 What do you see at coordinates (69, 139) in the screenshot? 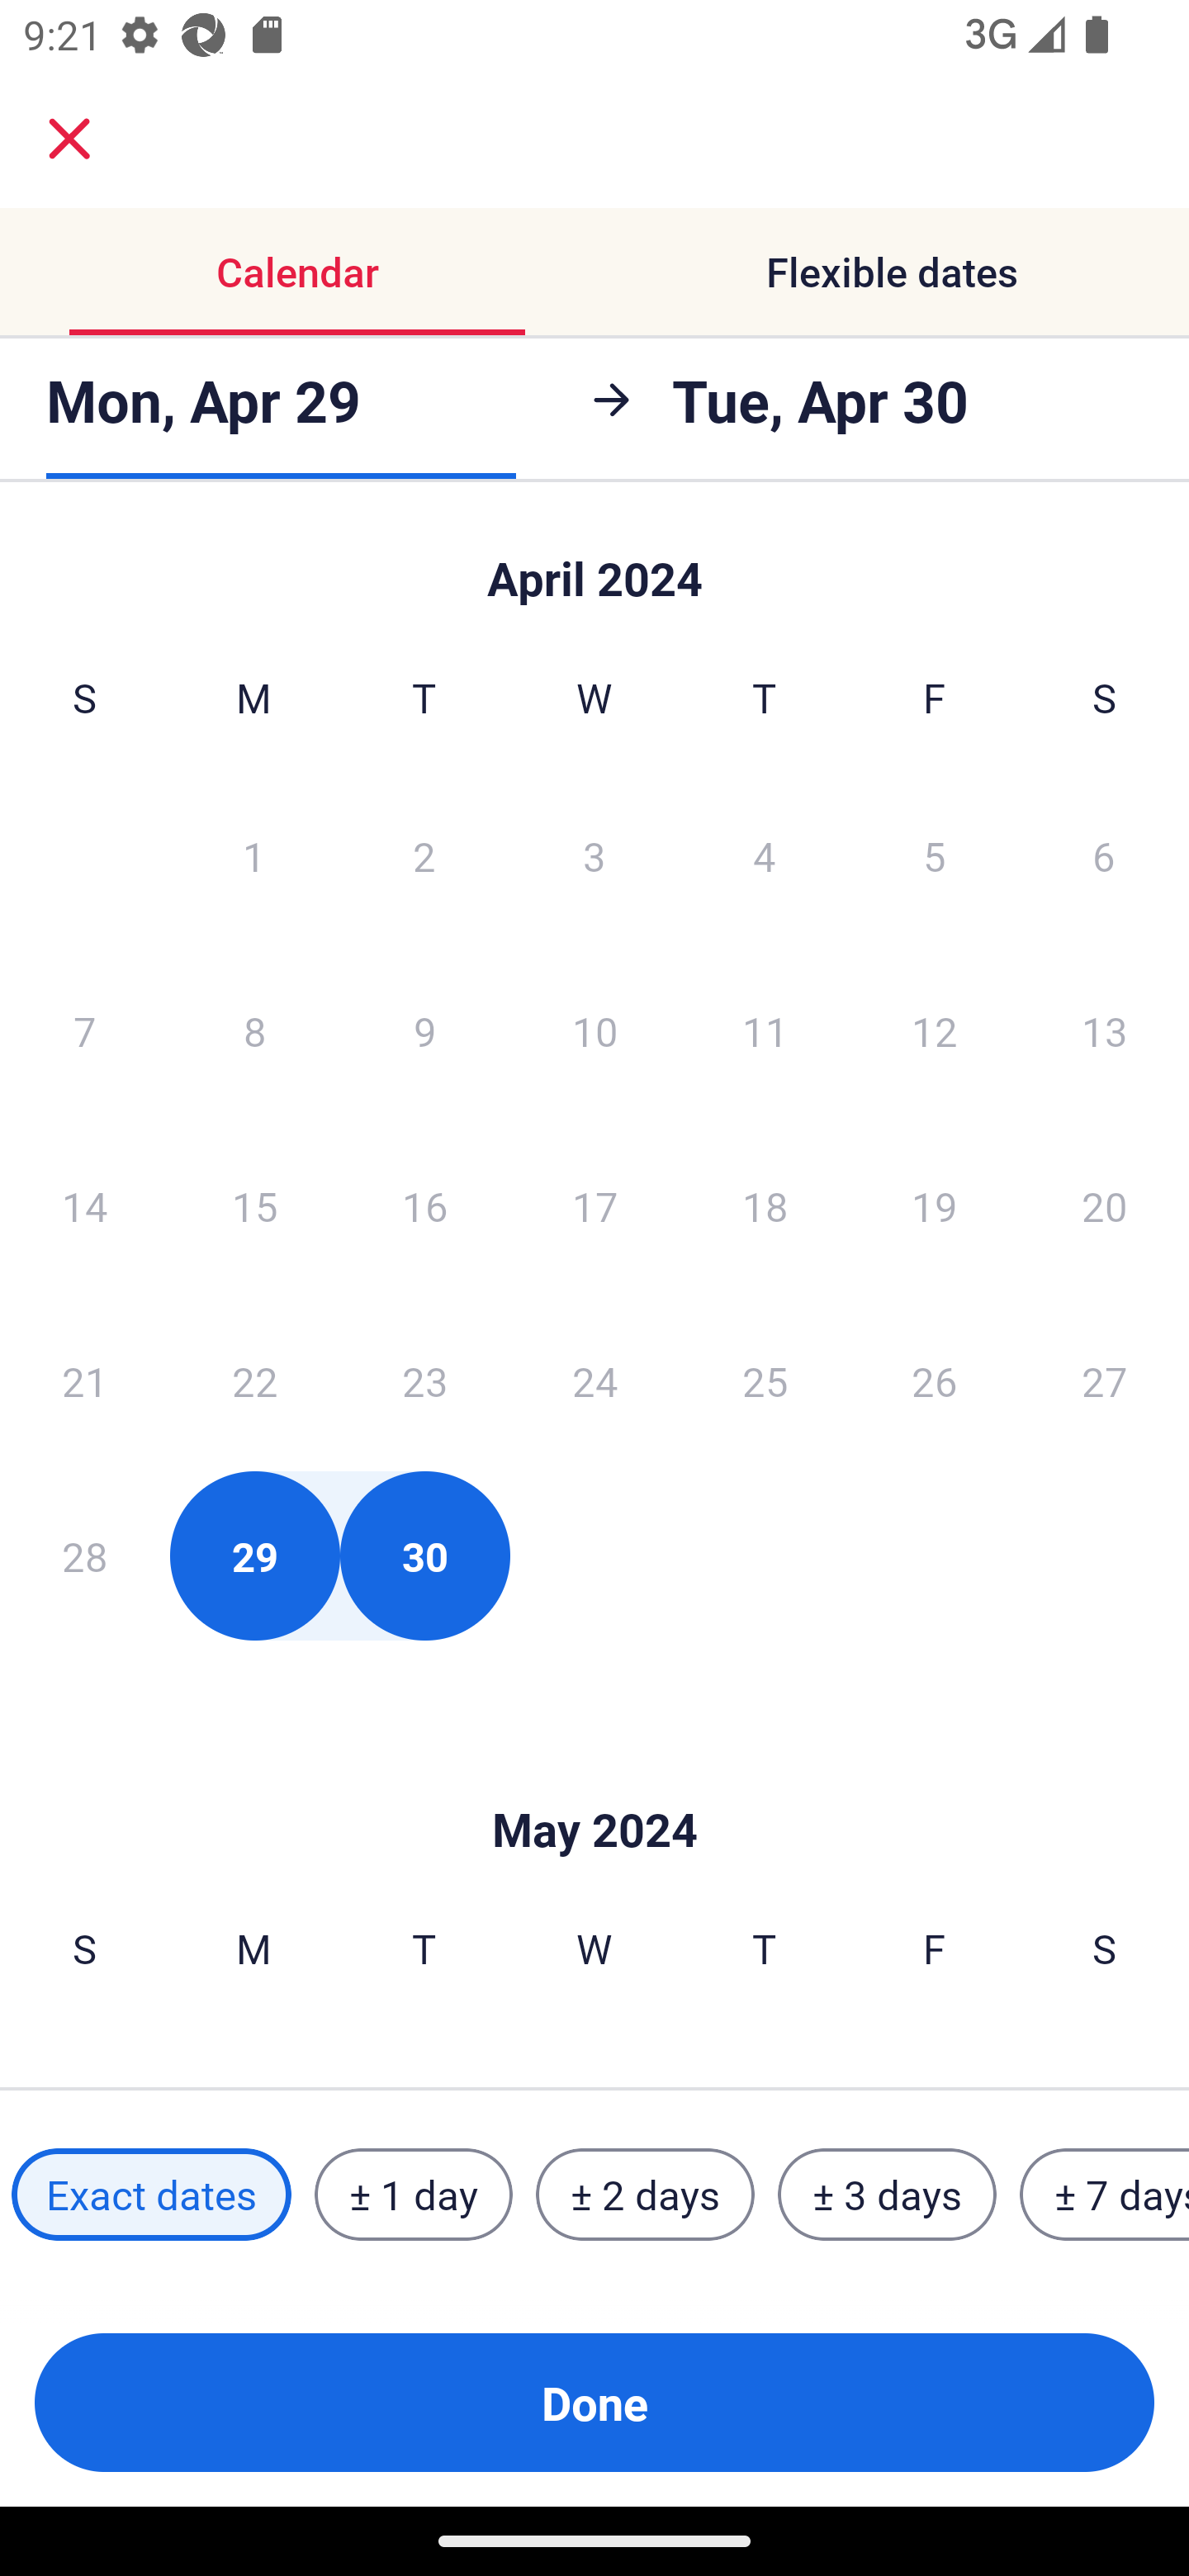
I see `close.` at bounding box center [69, 139].